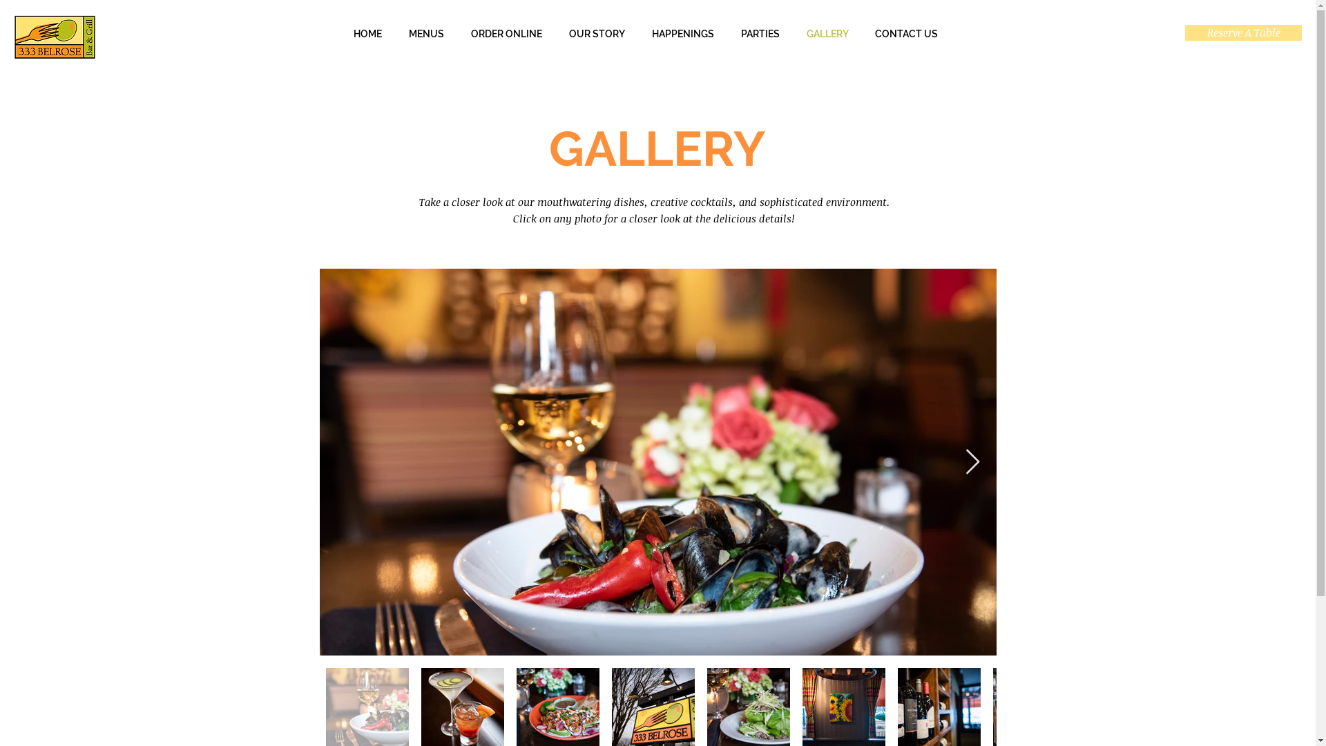 The height and width of the screenshot is (746, 1326). Describe the element at coordinates (906, 35) in the screenshot. I see `CONTACT US` at that location.